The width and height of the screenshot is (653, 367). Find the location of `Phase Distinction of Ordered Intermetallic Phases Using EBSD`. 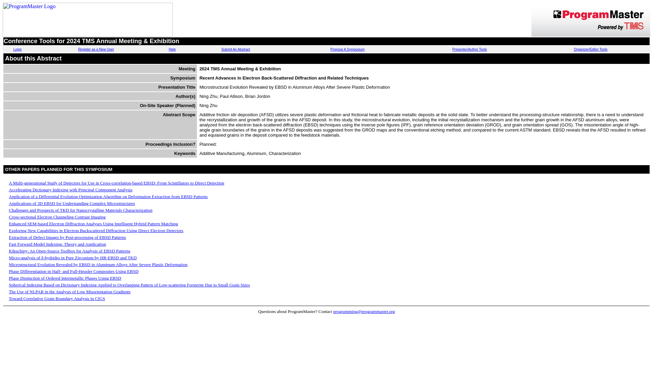

Phase Distinction of Ordered Intermetallic Phases Using EBSD is located at coordinates (65, 278).